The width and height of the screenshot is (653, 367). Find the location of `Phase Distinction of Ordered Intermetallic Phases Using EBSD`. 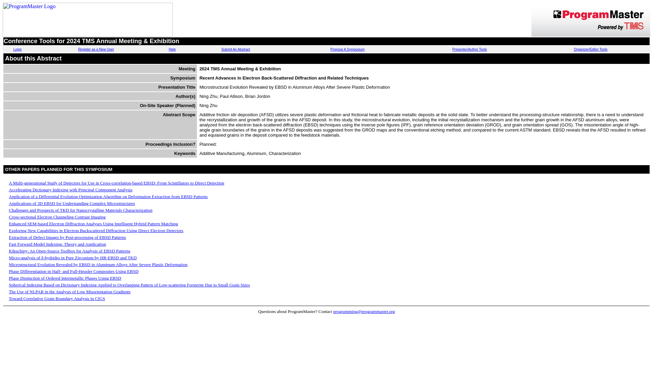

Phase Distinction of Ordered Intermetallic Phases Using EBSD is located at coordinates (65, 278).